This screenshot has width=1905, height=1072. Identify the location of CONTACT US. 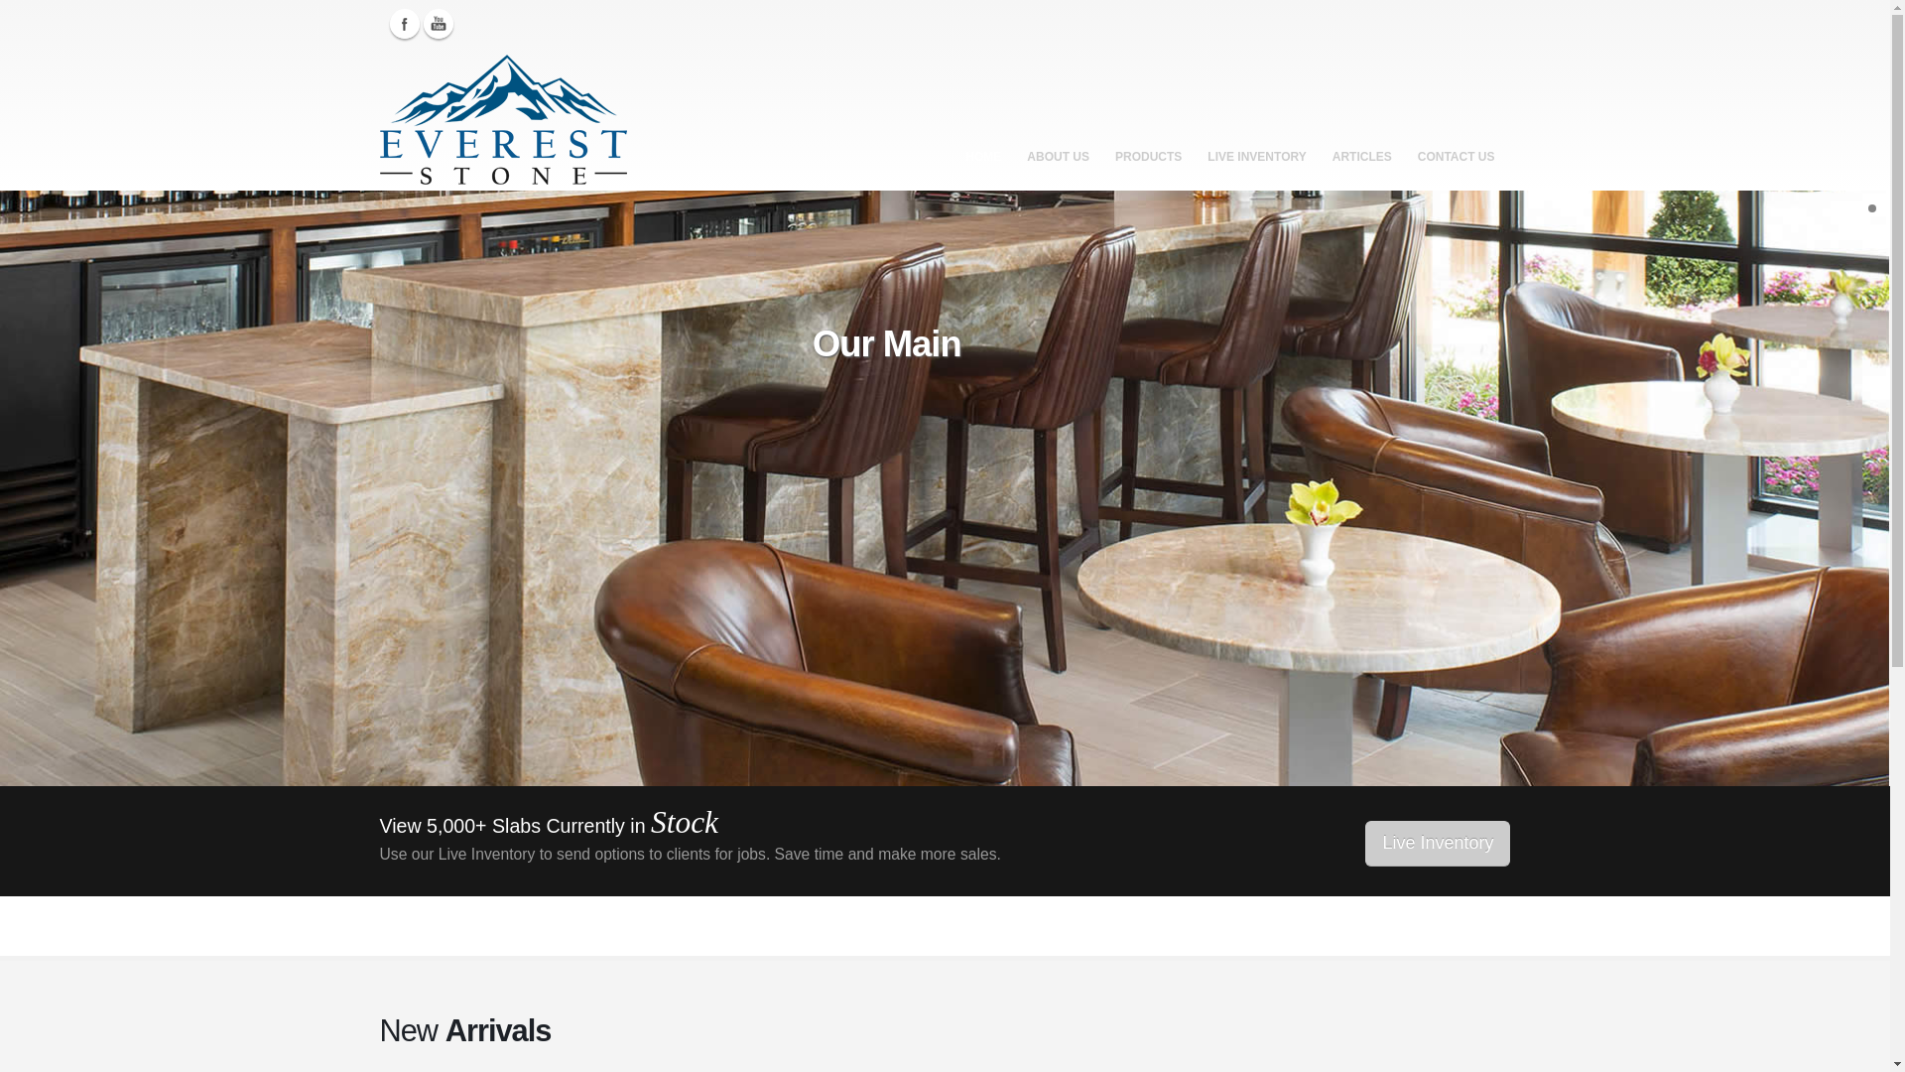
(1457, 141).